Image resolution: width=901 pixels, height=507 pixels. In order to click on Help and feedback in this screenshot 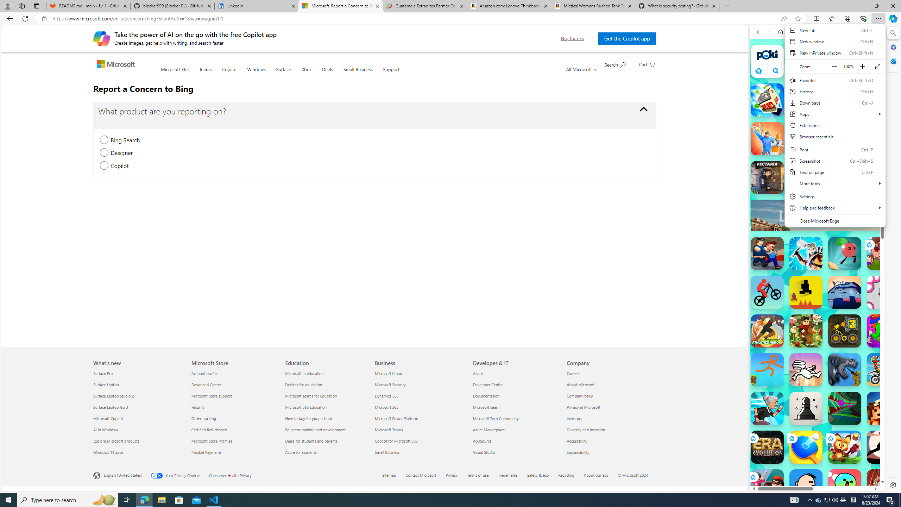, I will do `click(835, 208)`.